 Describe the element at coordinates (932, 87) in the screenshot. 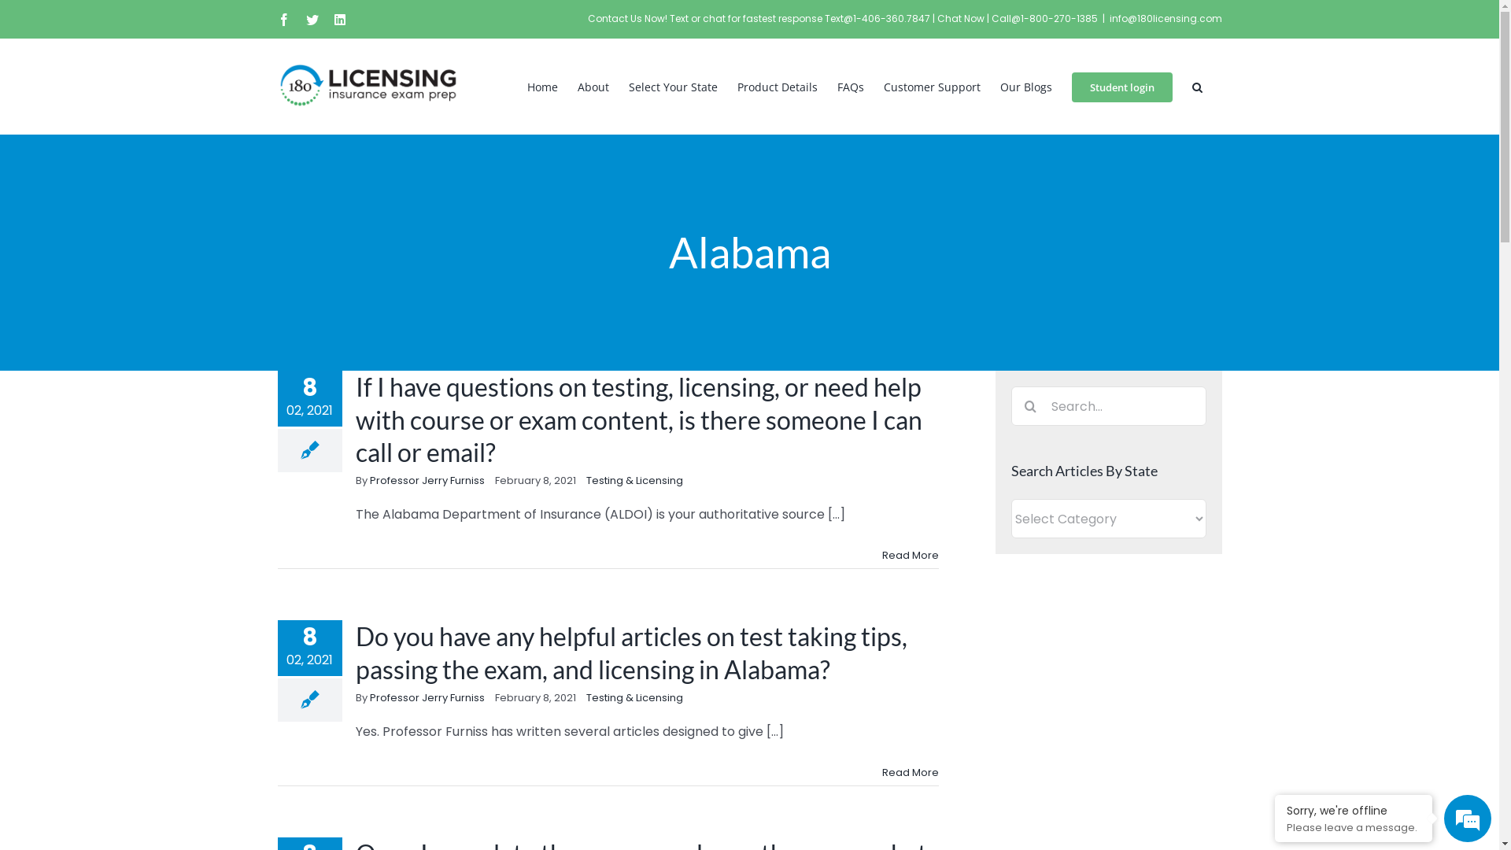

I see `Customer Support` at that location.